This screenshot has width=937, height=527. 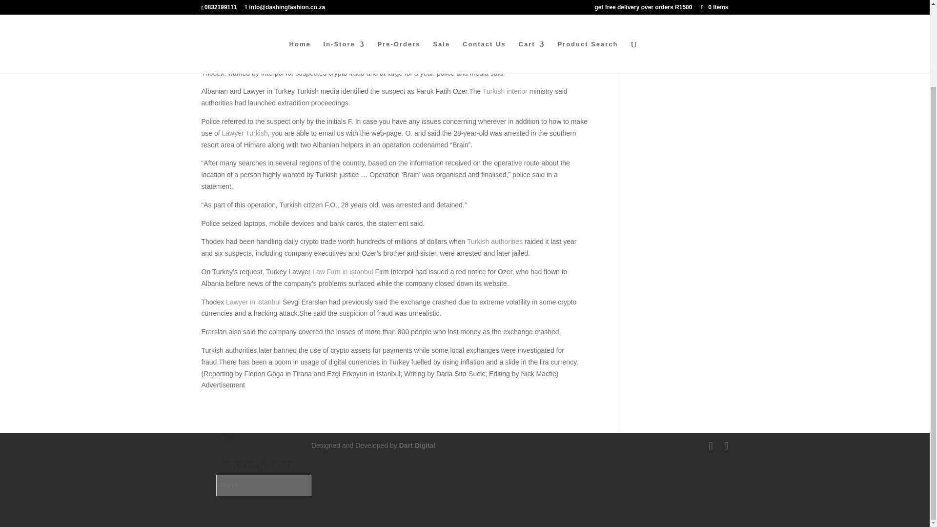 I want to click on Dart Digital, so click(x=417, y=446).